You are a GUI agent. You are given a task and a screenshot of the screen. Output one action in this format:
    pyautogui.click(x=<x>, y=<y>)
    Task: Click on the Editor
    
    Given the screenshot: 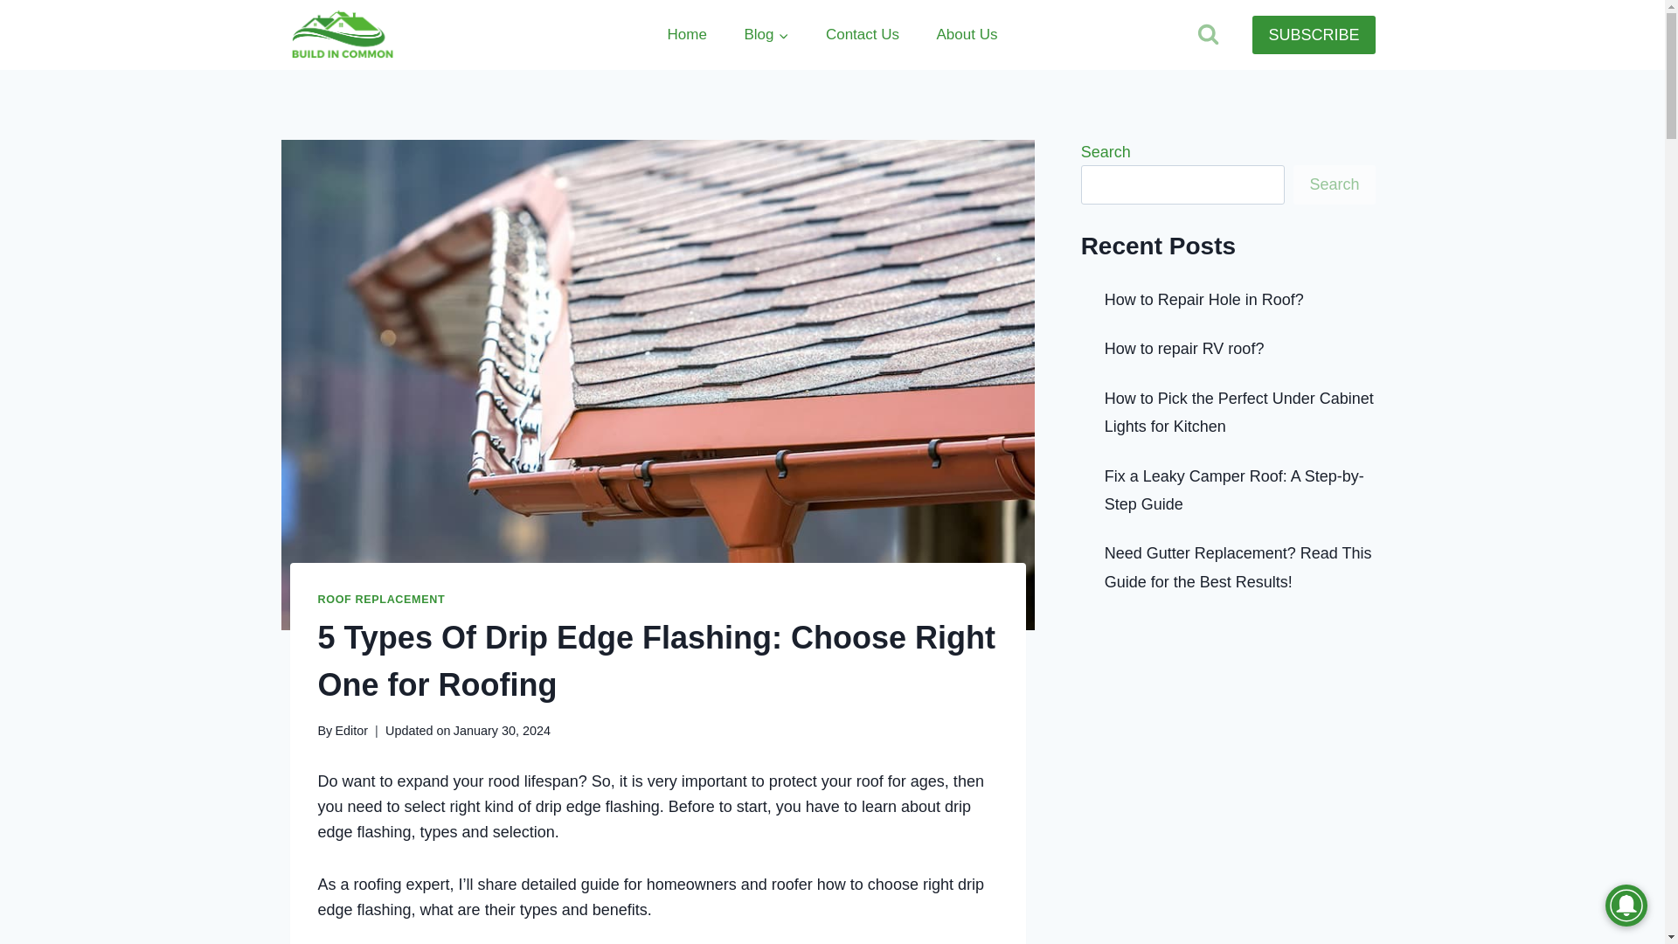 What is the action you would take?
    pyautogui.click(x=350, y=731)
    